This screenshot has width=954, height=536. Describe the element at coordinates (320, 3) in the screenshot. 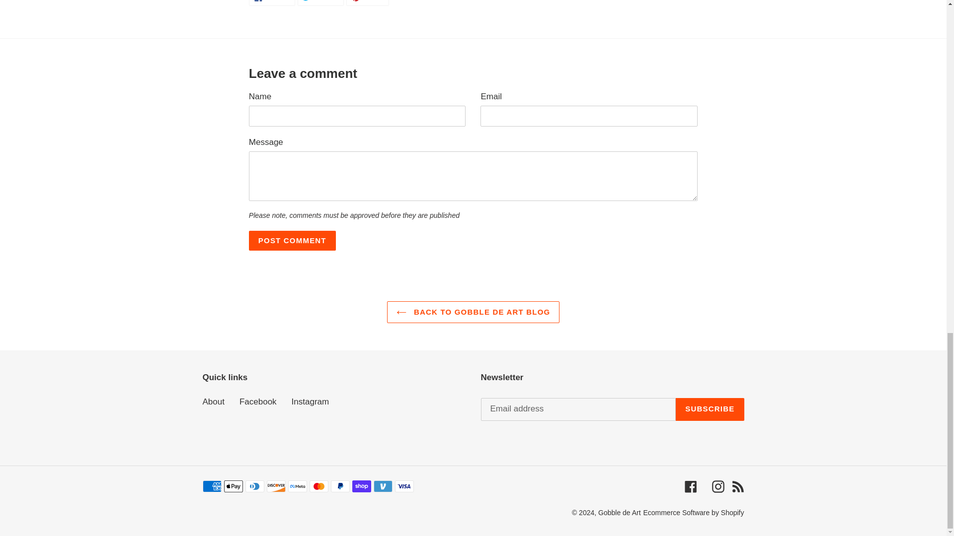

I see `Post comment` at that location.